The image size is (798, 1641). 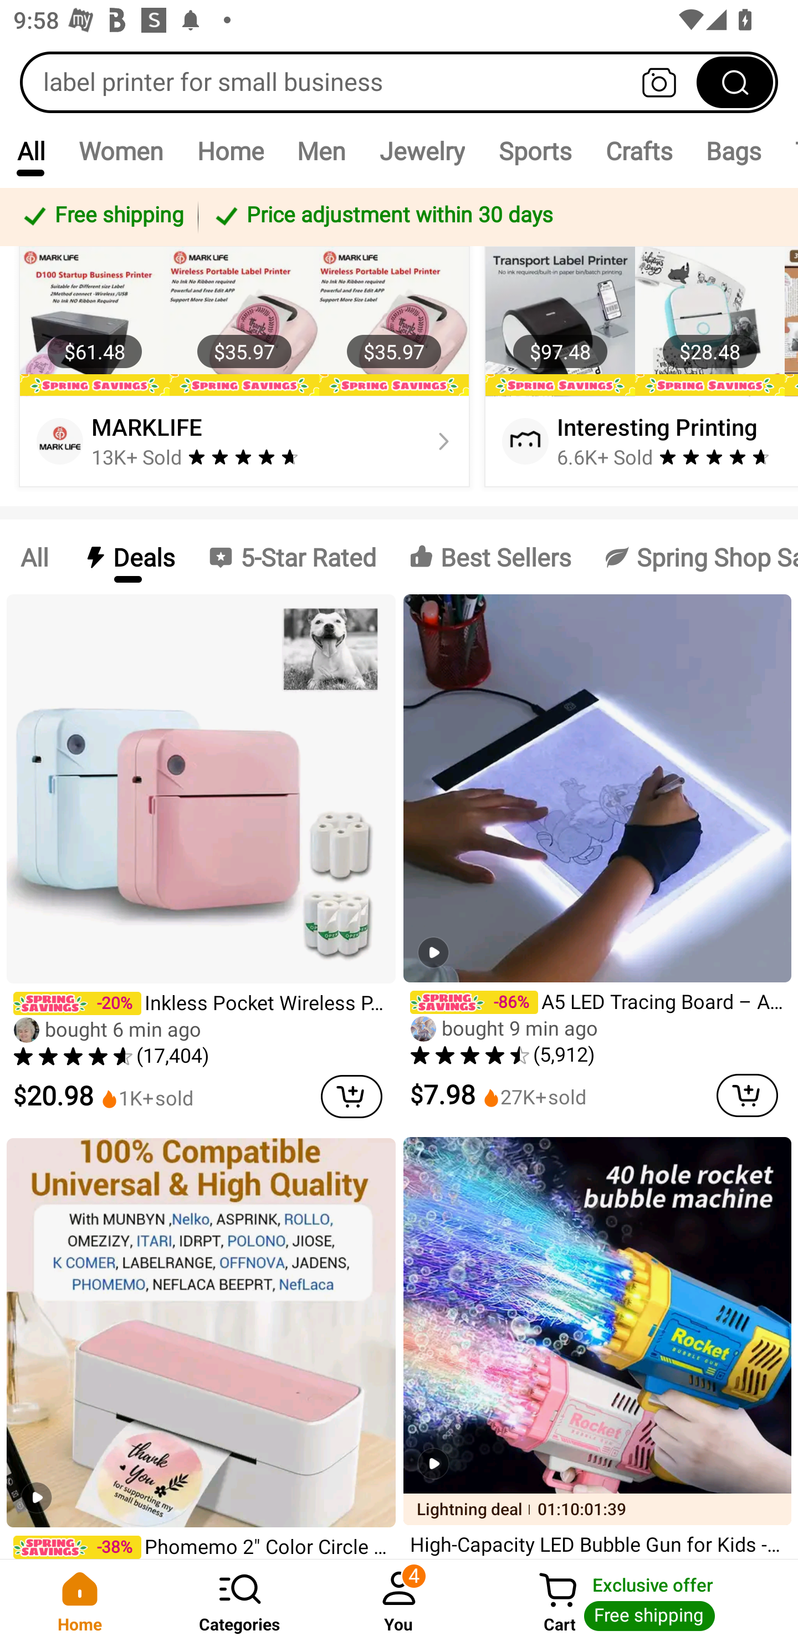 I want to click on Men, so click(x=321, y=151).